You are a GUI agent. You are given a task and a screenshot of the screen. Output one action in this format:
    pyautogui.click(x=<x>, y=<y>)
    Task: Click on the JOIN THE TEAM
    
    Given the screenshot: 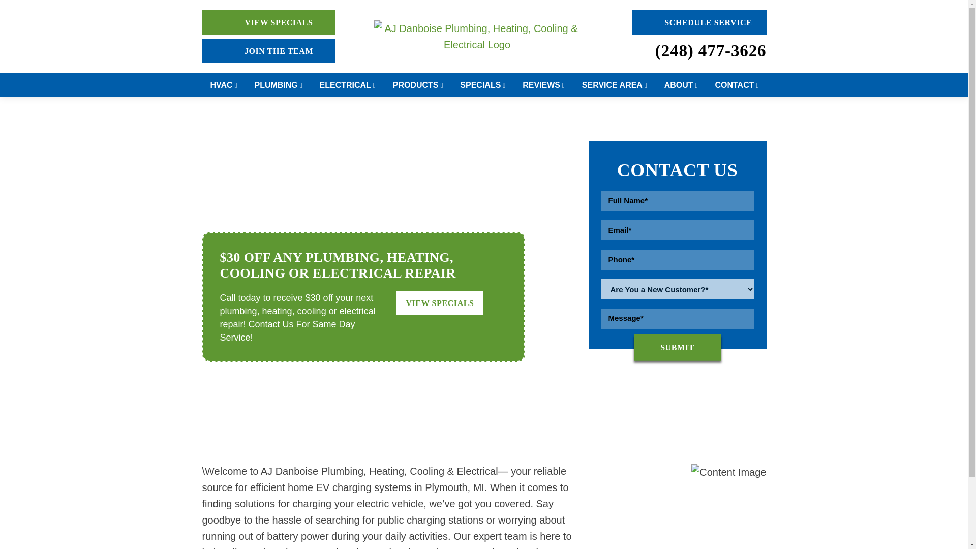 What is the action you would take?
    pyautogui.click(x=268, y=51)
    